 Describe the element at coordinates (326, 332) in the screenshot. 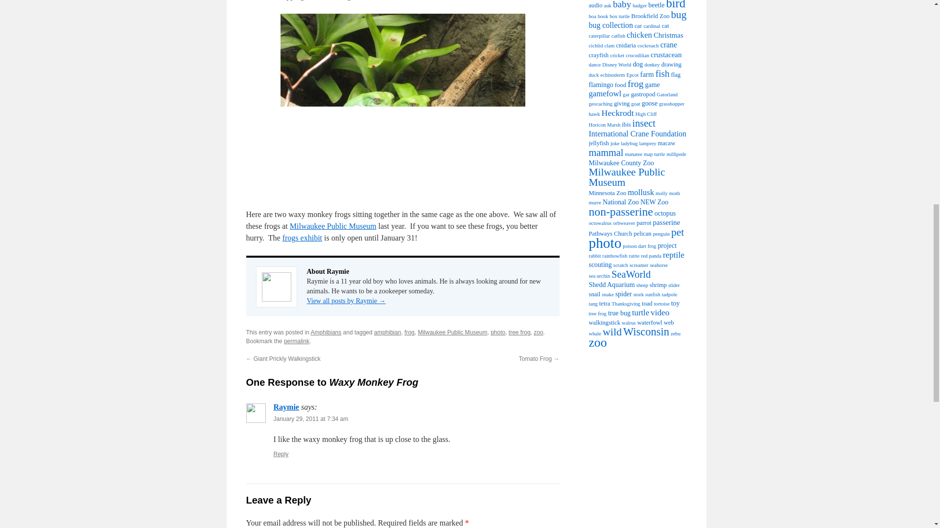

I see `Amphibians` at that location.